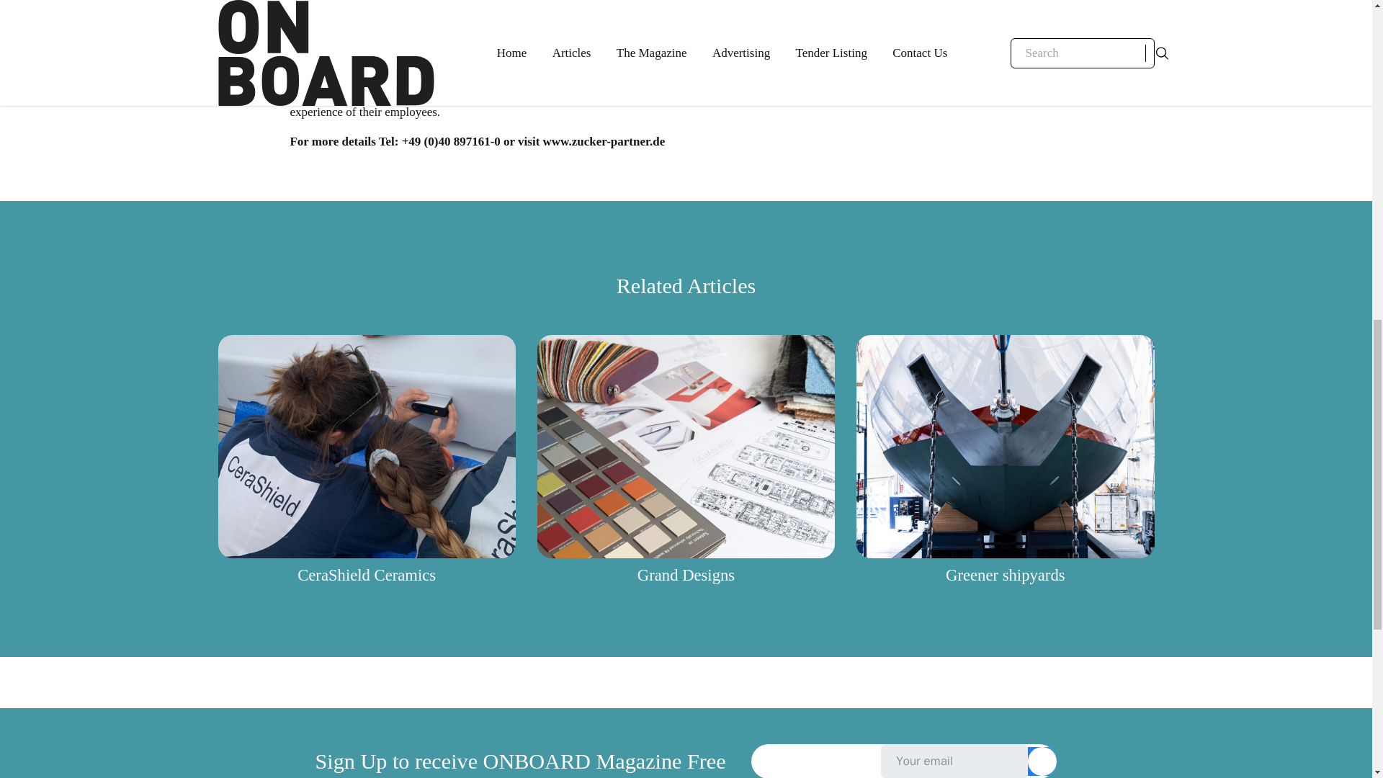 This screenshot has width=1383, height=778. I want to click on Grand Designs, so click(686, 575).